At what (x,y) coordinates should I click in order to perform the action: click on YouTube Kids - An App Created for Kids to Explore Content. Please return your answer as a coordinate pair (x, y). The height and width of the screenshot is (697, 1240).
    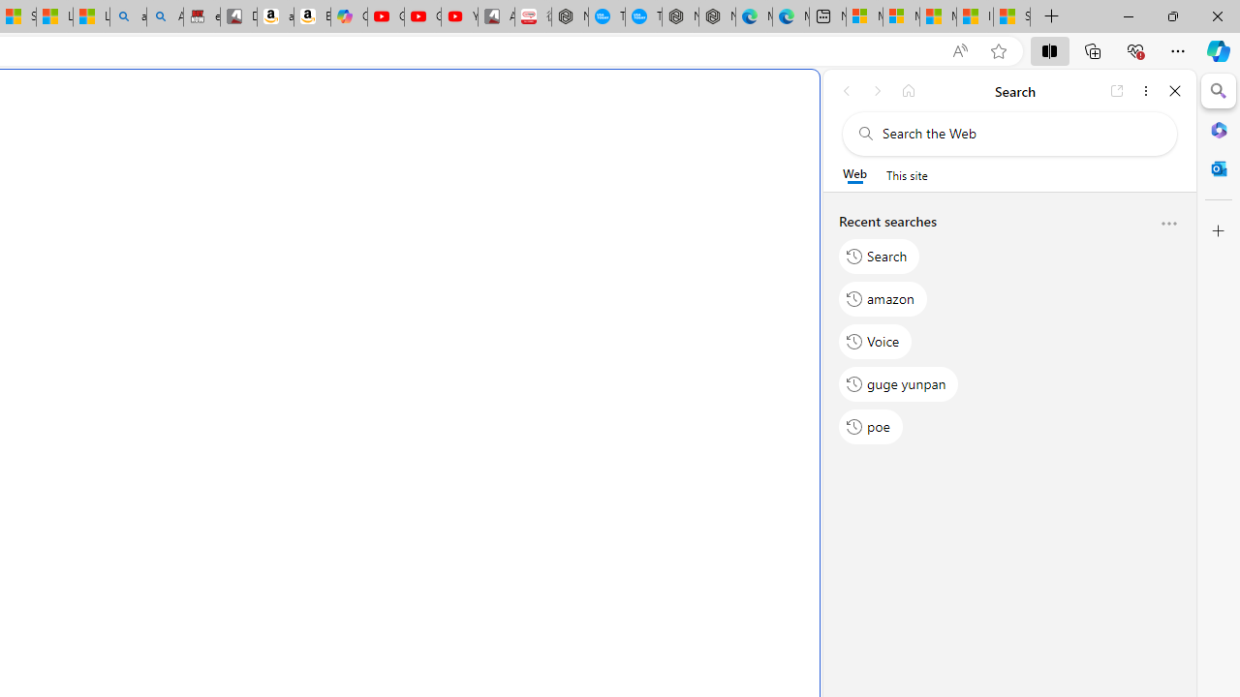
    Looking at the image, I should click on (459, 17).